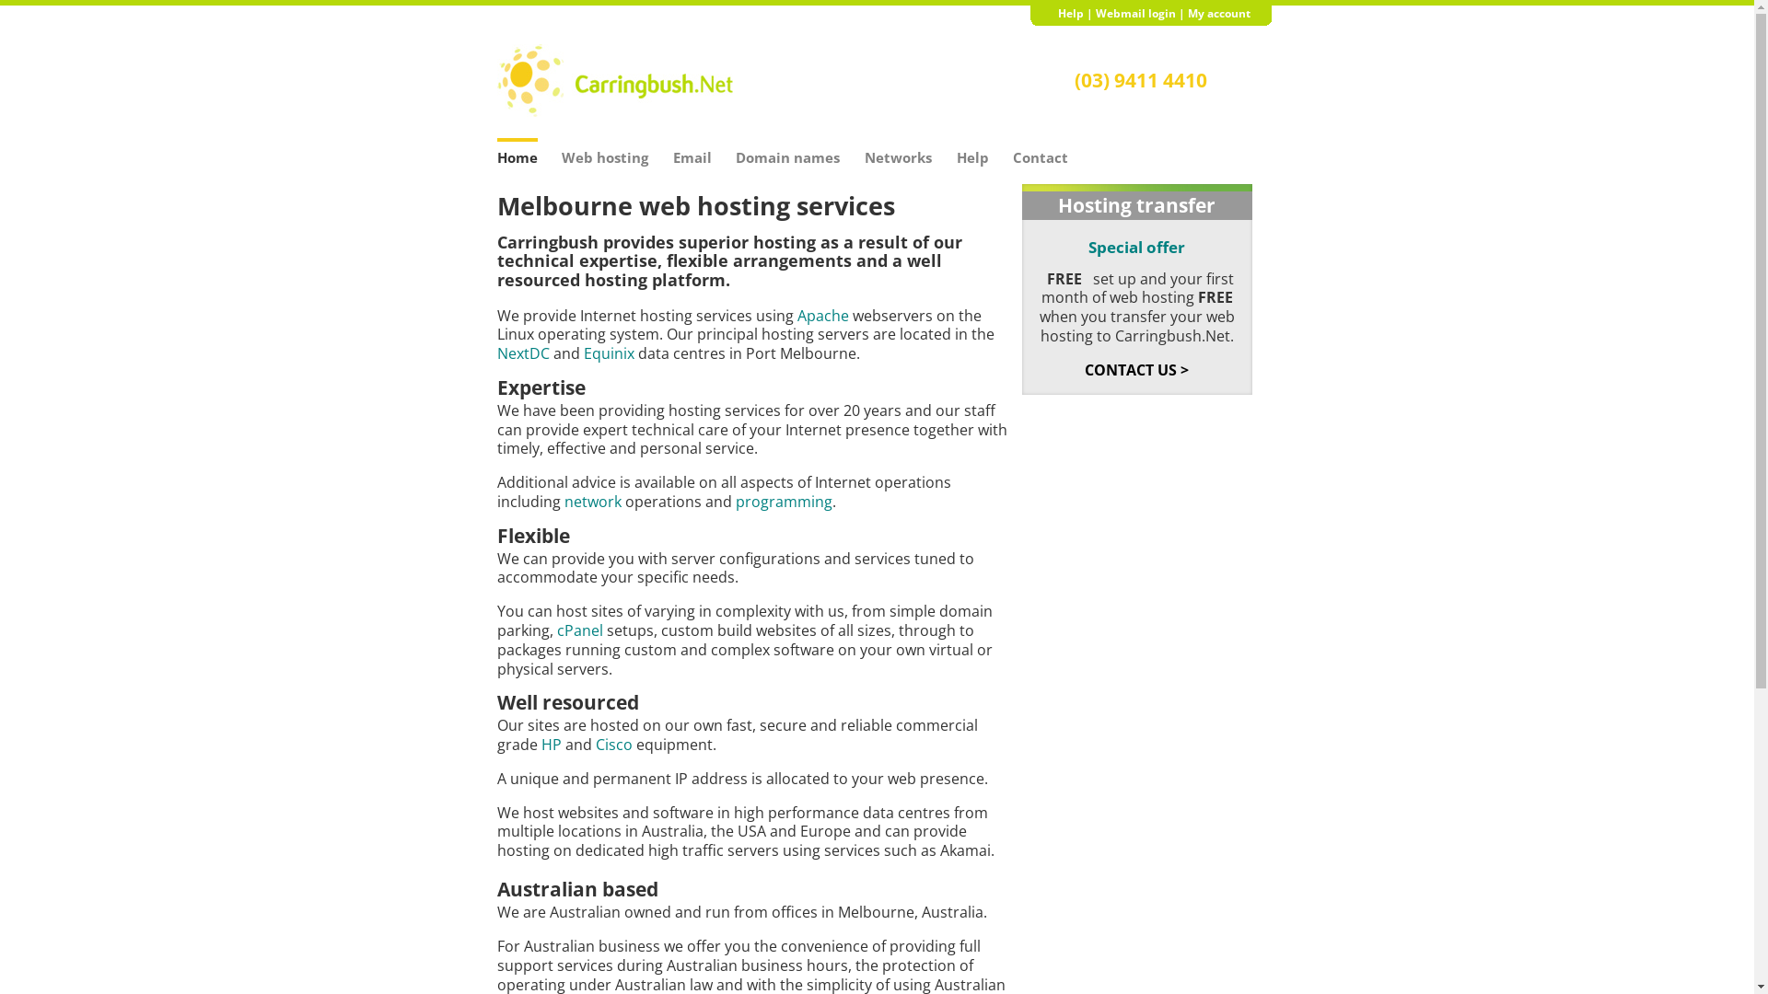 This screenshot has height=994, width=1768. Describe the element at coordinates (592, 502) in the screenshot. I see `network` at that location.